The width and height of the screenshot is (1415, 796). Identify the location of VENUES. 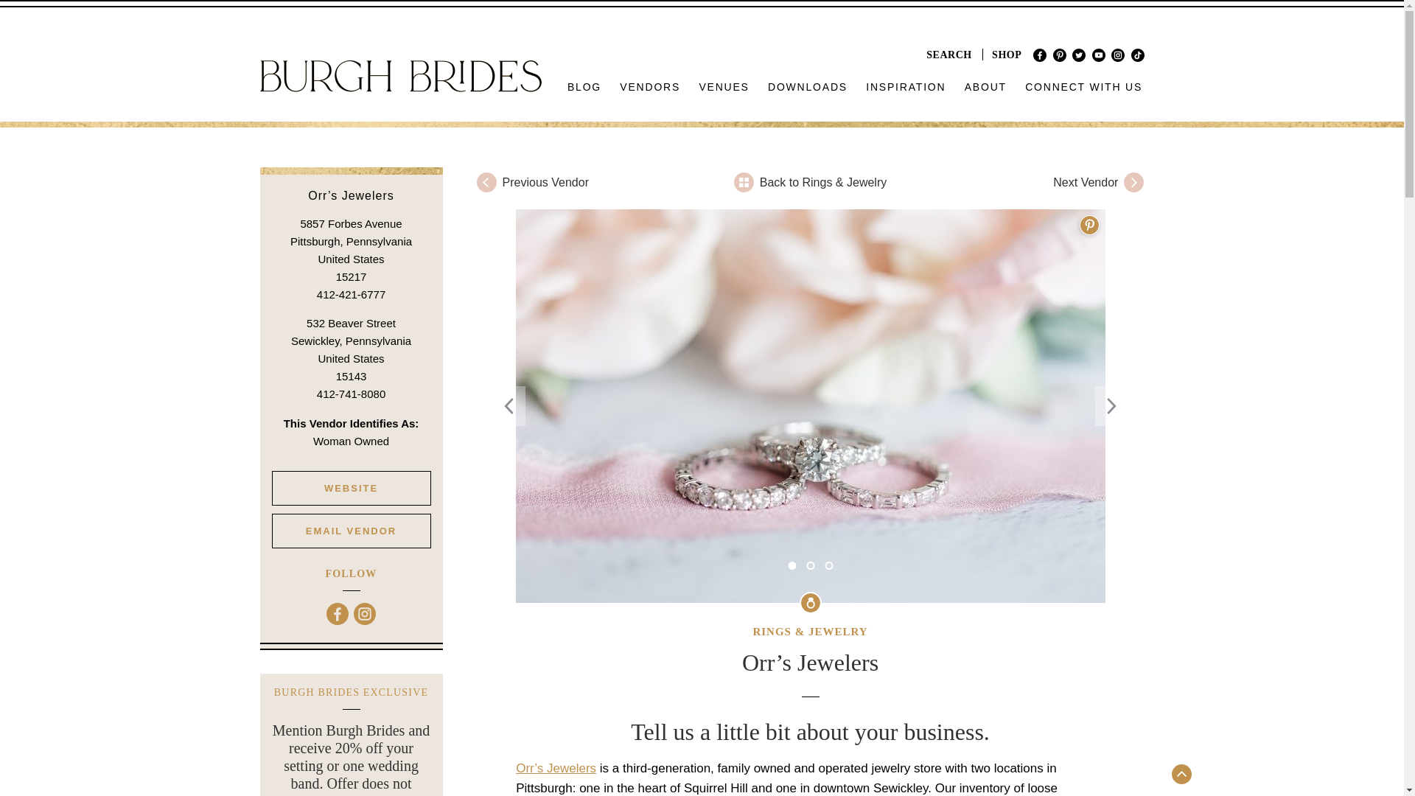
(724, 87).